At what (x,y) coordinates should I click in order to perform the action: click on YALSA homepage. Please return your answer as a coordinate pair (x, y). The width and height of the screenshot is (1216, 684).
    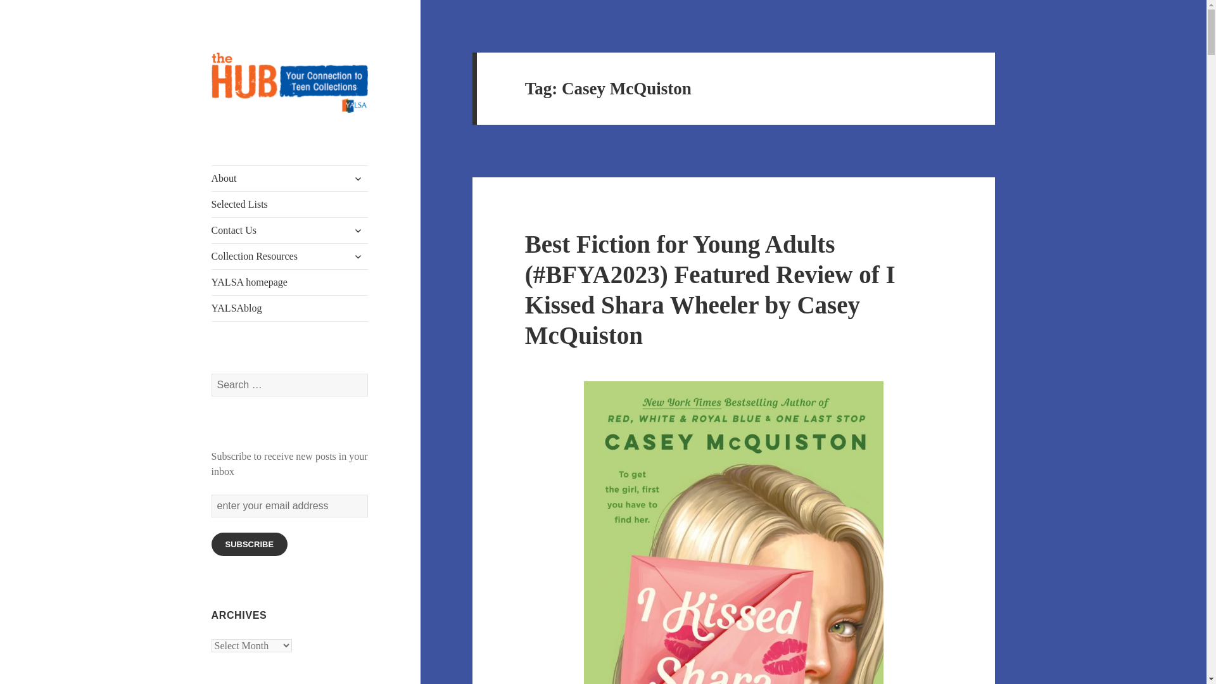
    Looking at the image, I should click on (290, 282).